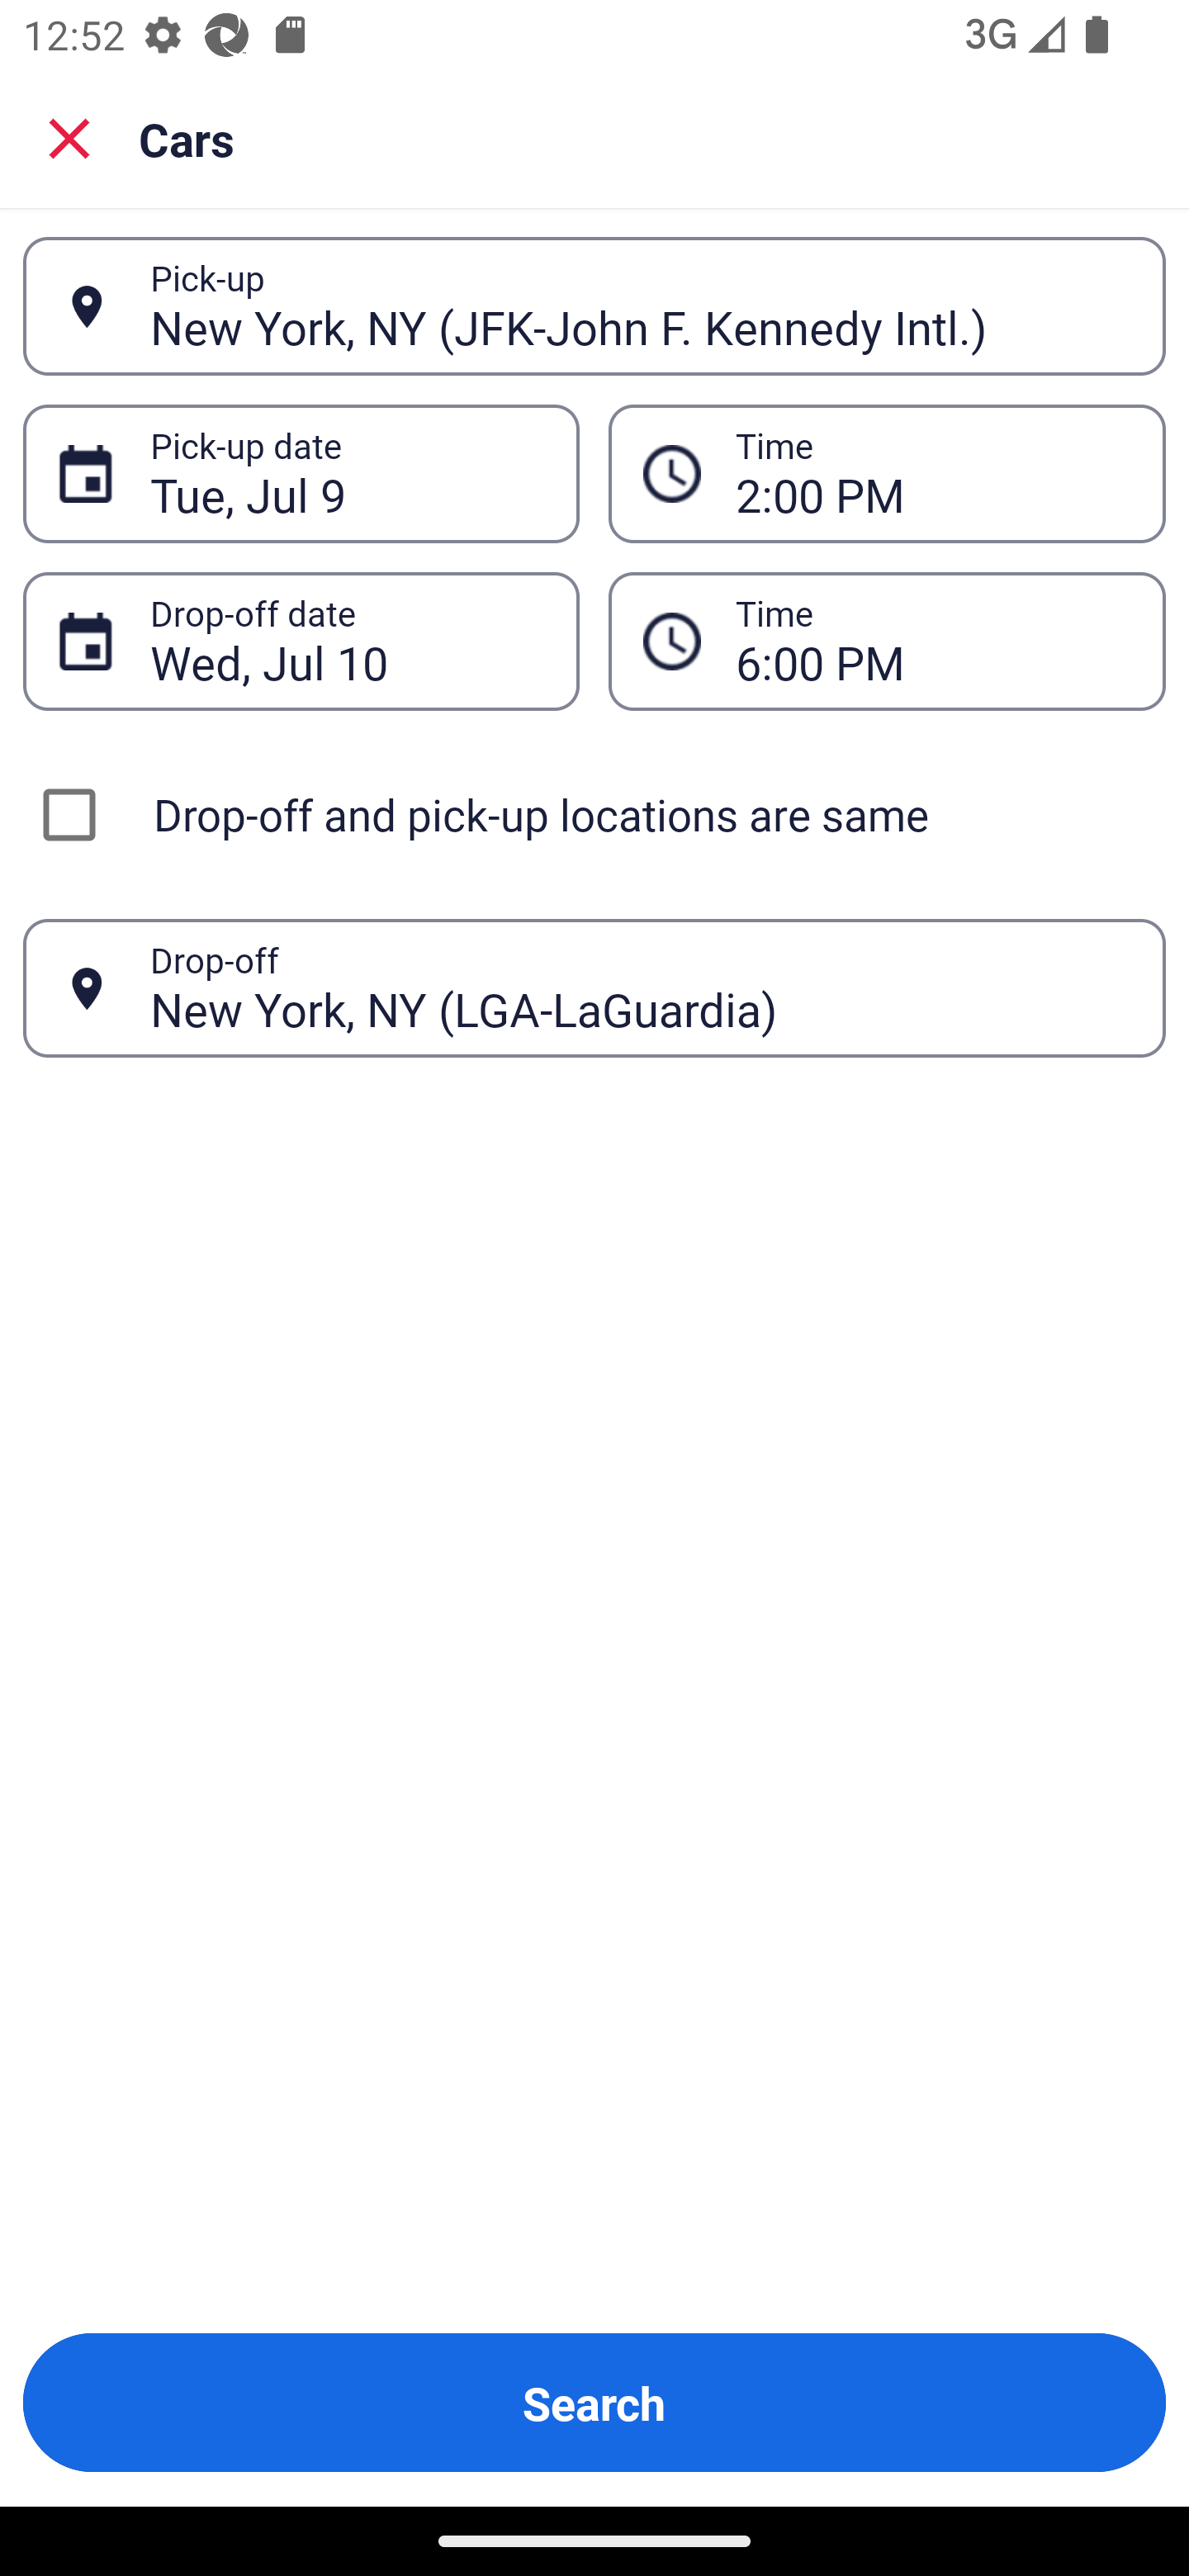  Describe the element at coordinates (933, 641) in the screenshot. I see `6:00 PM` at that location.